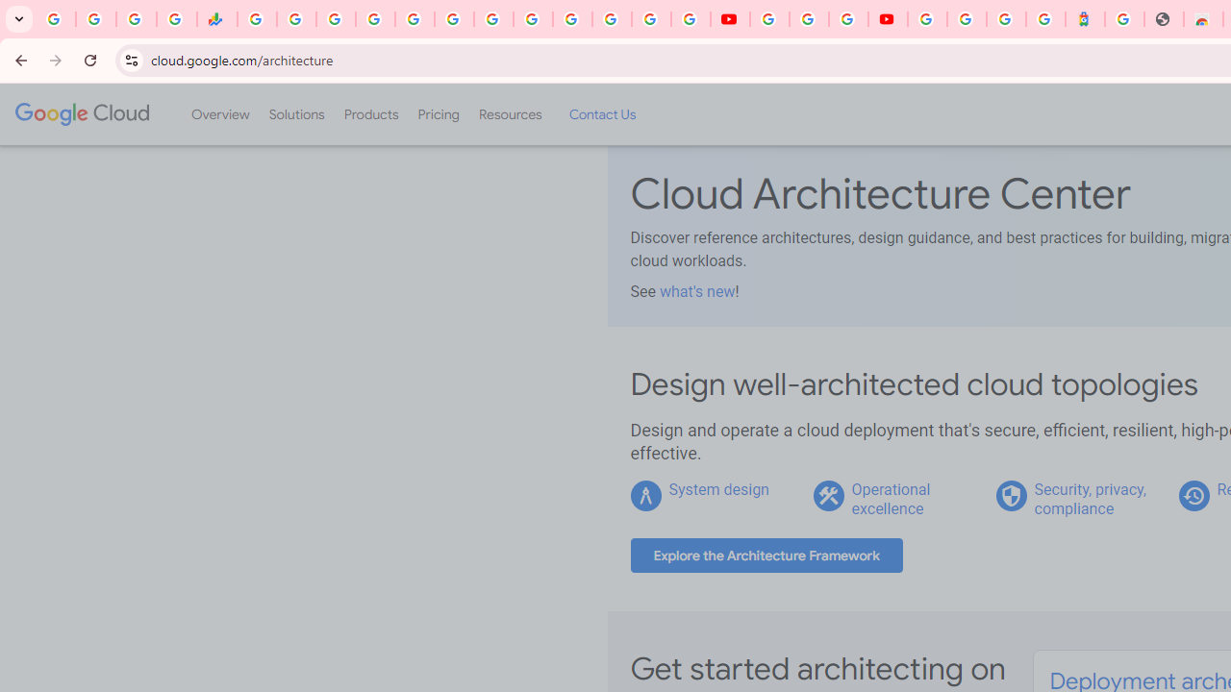  I want to click on Contact Us, so click(602, 114).